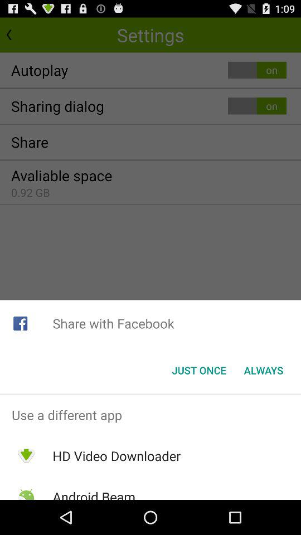  What do you see at coordinates (263, 370) in the screenshot?
I see `select the icon to the right of just once` at bounding box center [263, 370].